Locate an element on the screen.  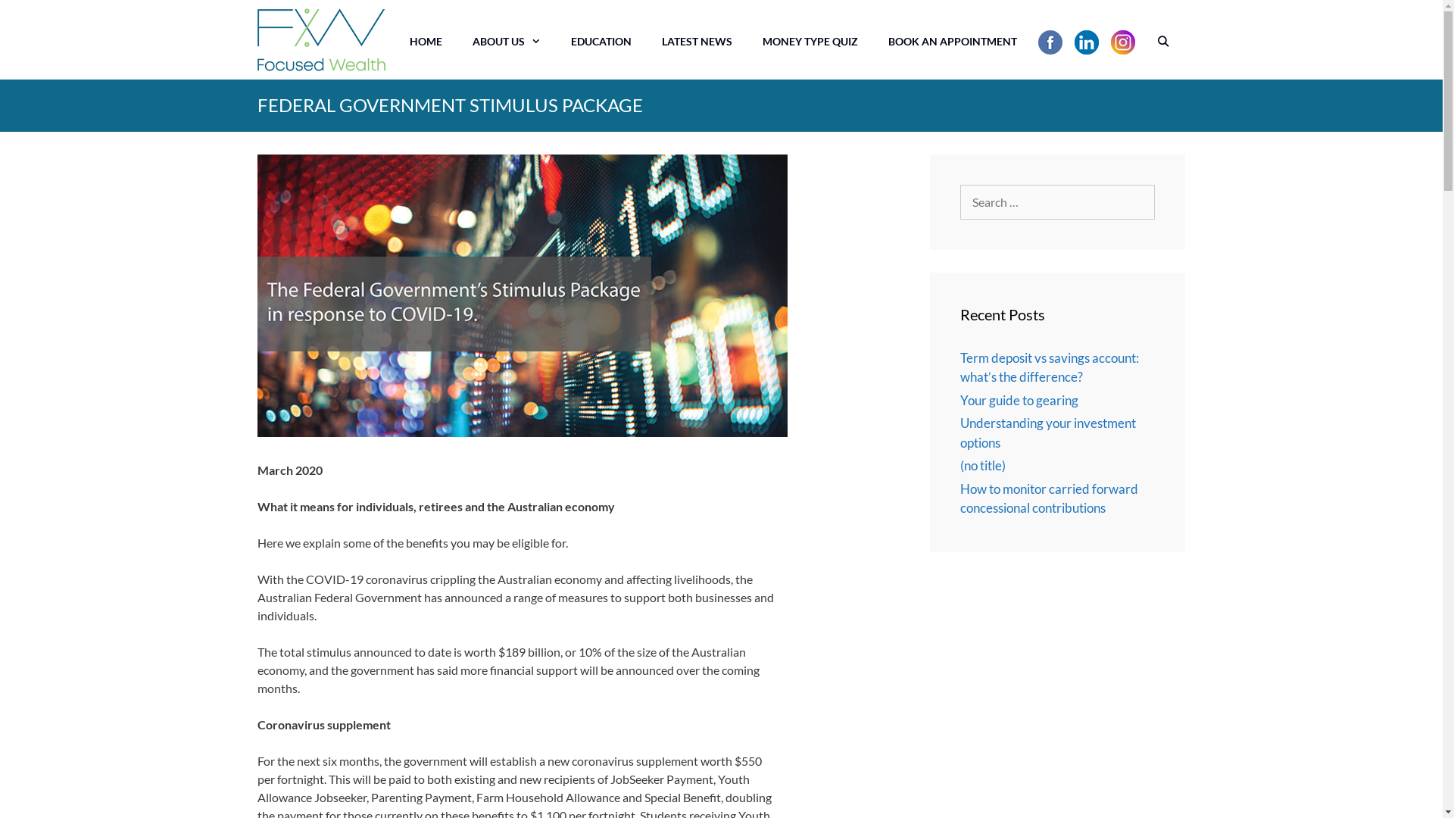
Understanding your investment options is located at coordinates (1048, 433).